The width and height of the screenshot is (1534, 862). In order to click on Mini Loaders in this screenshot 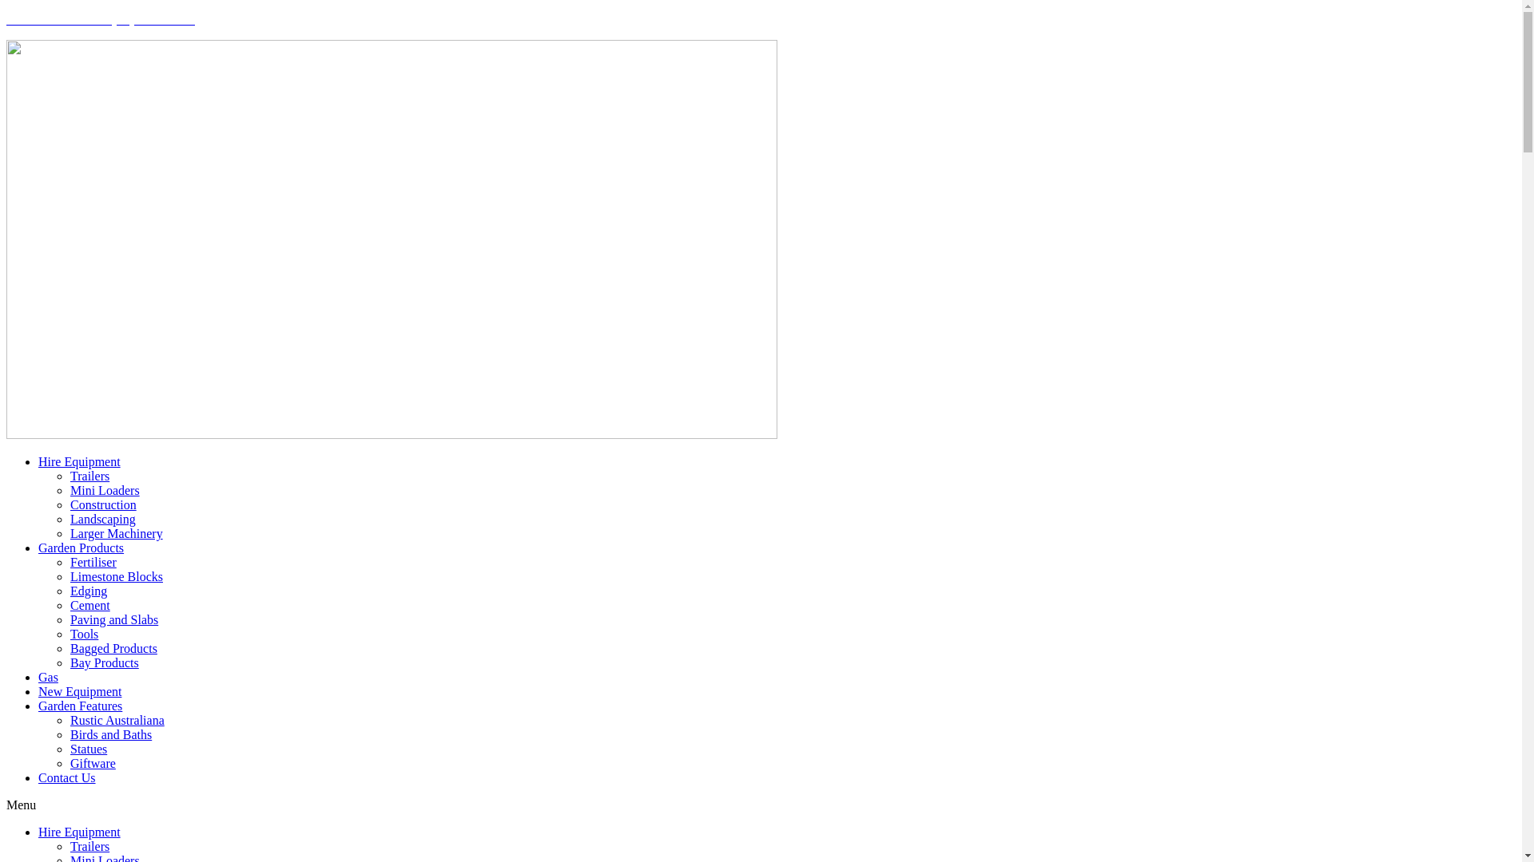, I will do `click(105, 490)`.